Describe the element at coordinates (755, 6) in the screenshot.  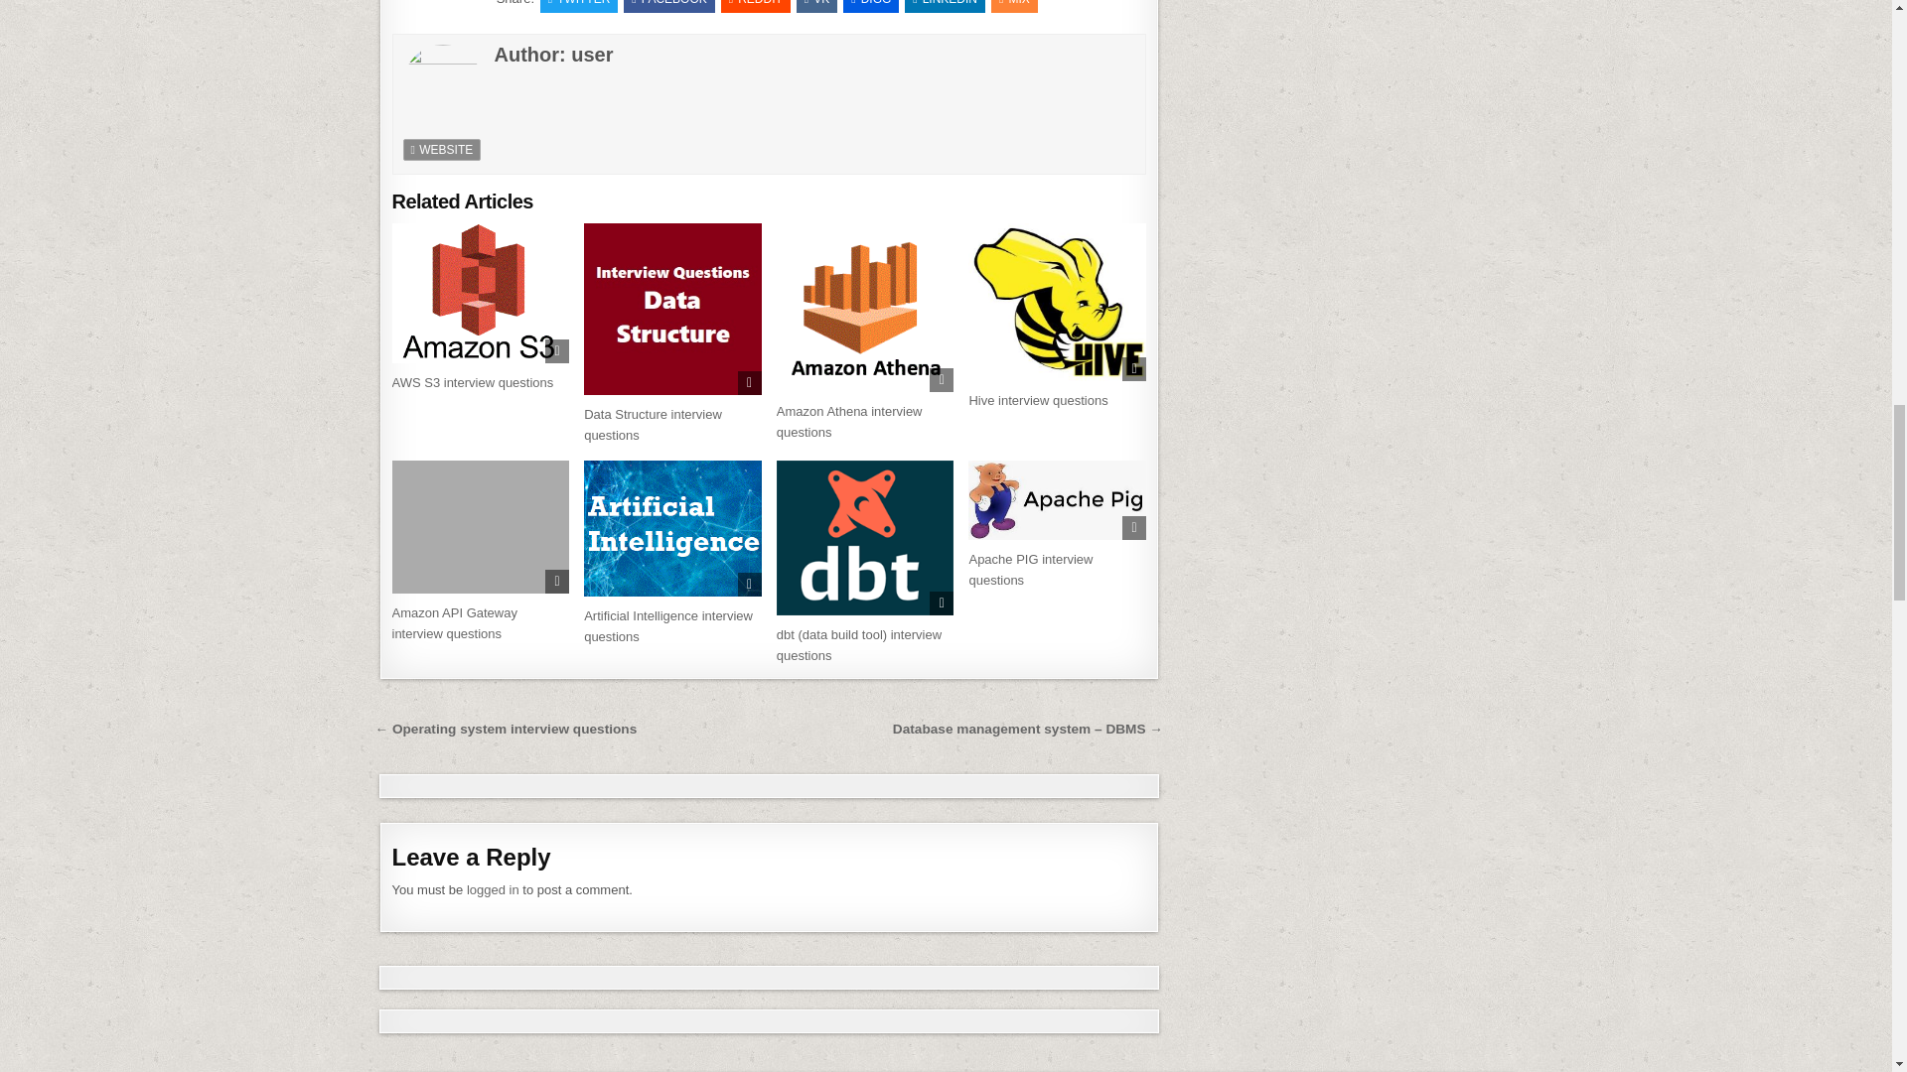
I see `Share this on Reddit` at that location.